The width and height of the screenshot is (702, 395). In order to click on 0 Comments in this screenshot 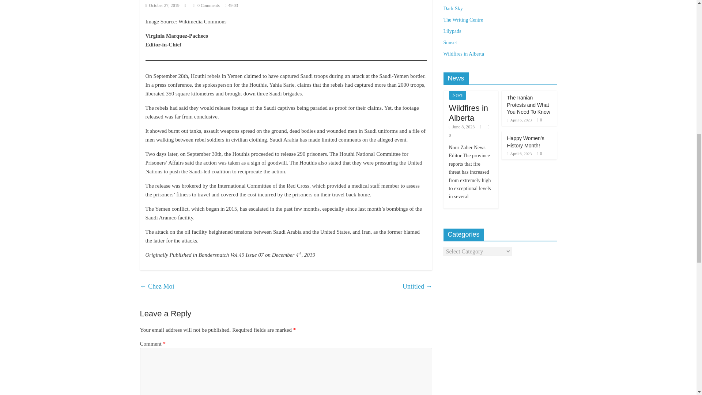, I will do `click(206, 5)`.